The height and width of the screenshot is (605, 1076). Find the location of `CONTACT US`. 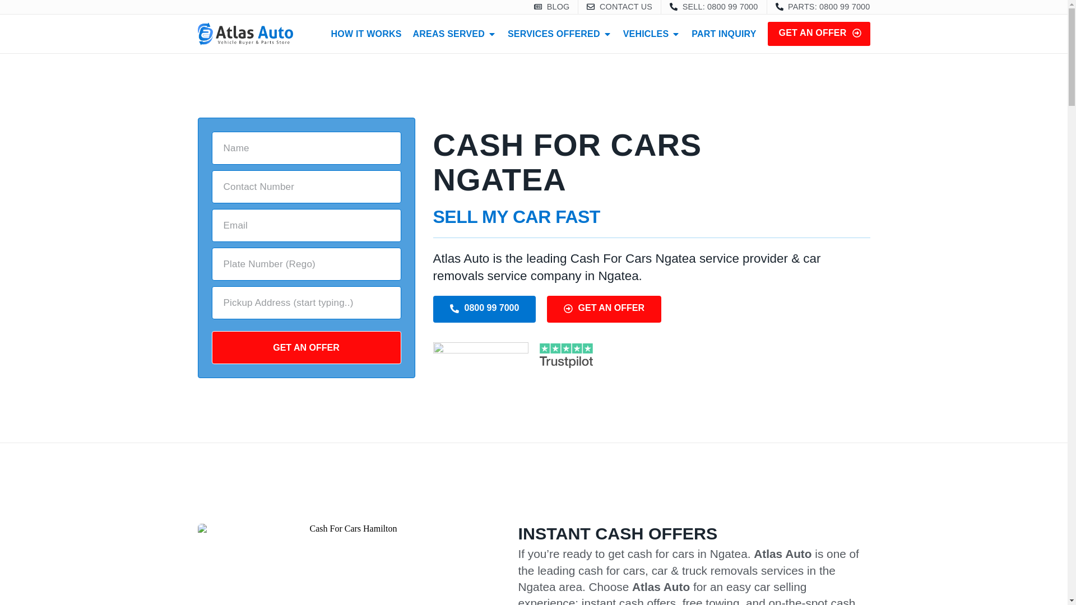

CONTACT US is located at coordinates (619, 7).